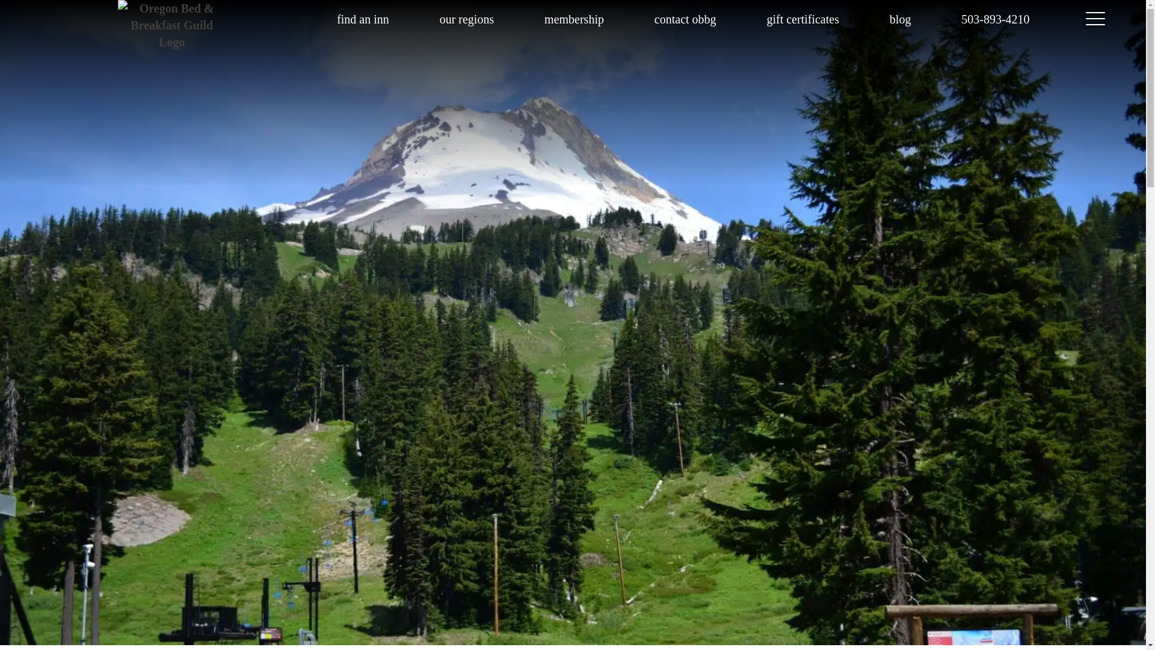 This screenshot has height=650, width=1155. I want to click on contact obbg, so click(685, 19).